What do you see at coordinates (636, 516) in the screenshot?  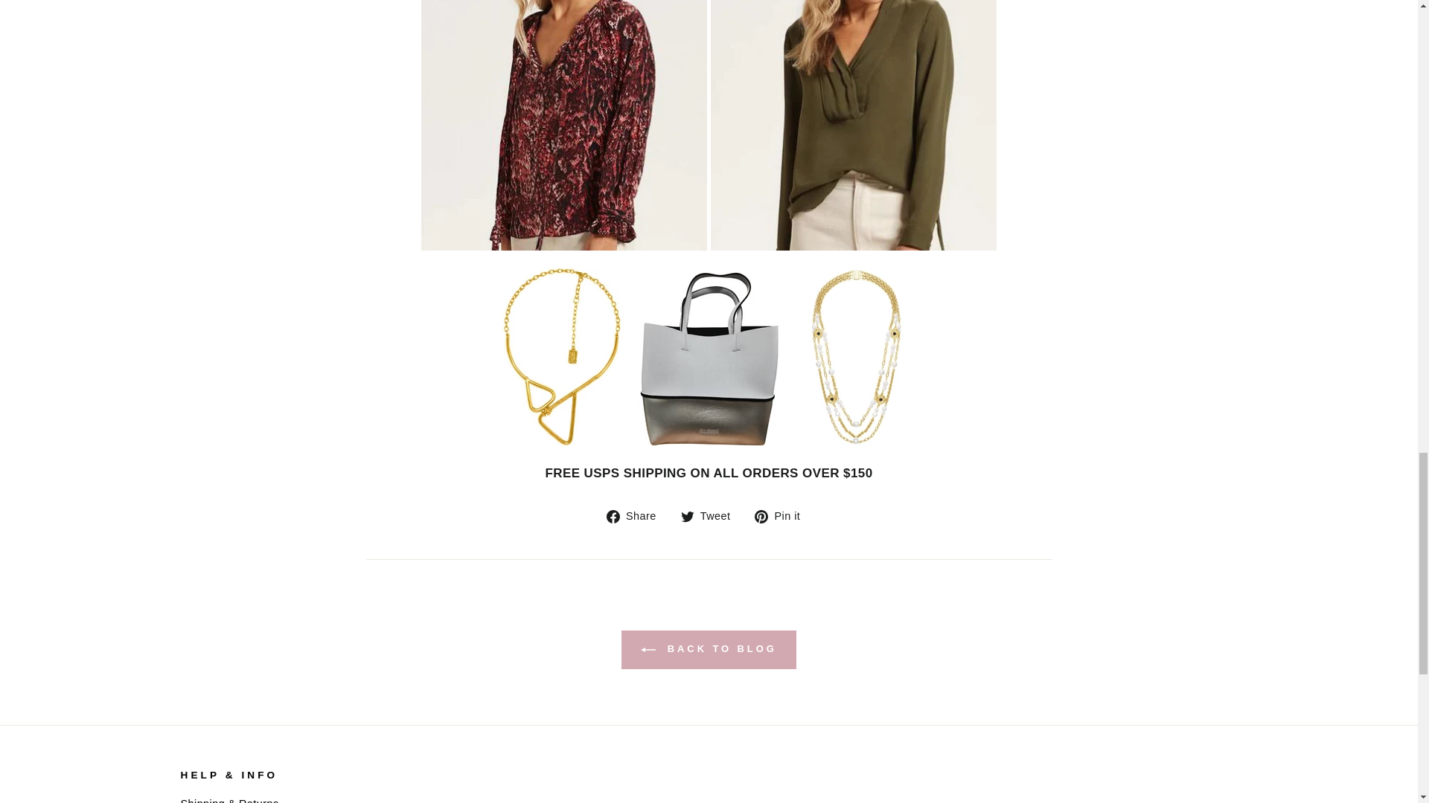 I see `Share on Facebook` at bounding box center [636, 516].